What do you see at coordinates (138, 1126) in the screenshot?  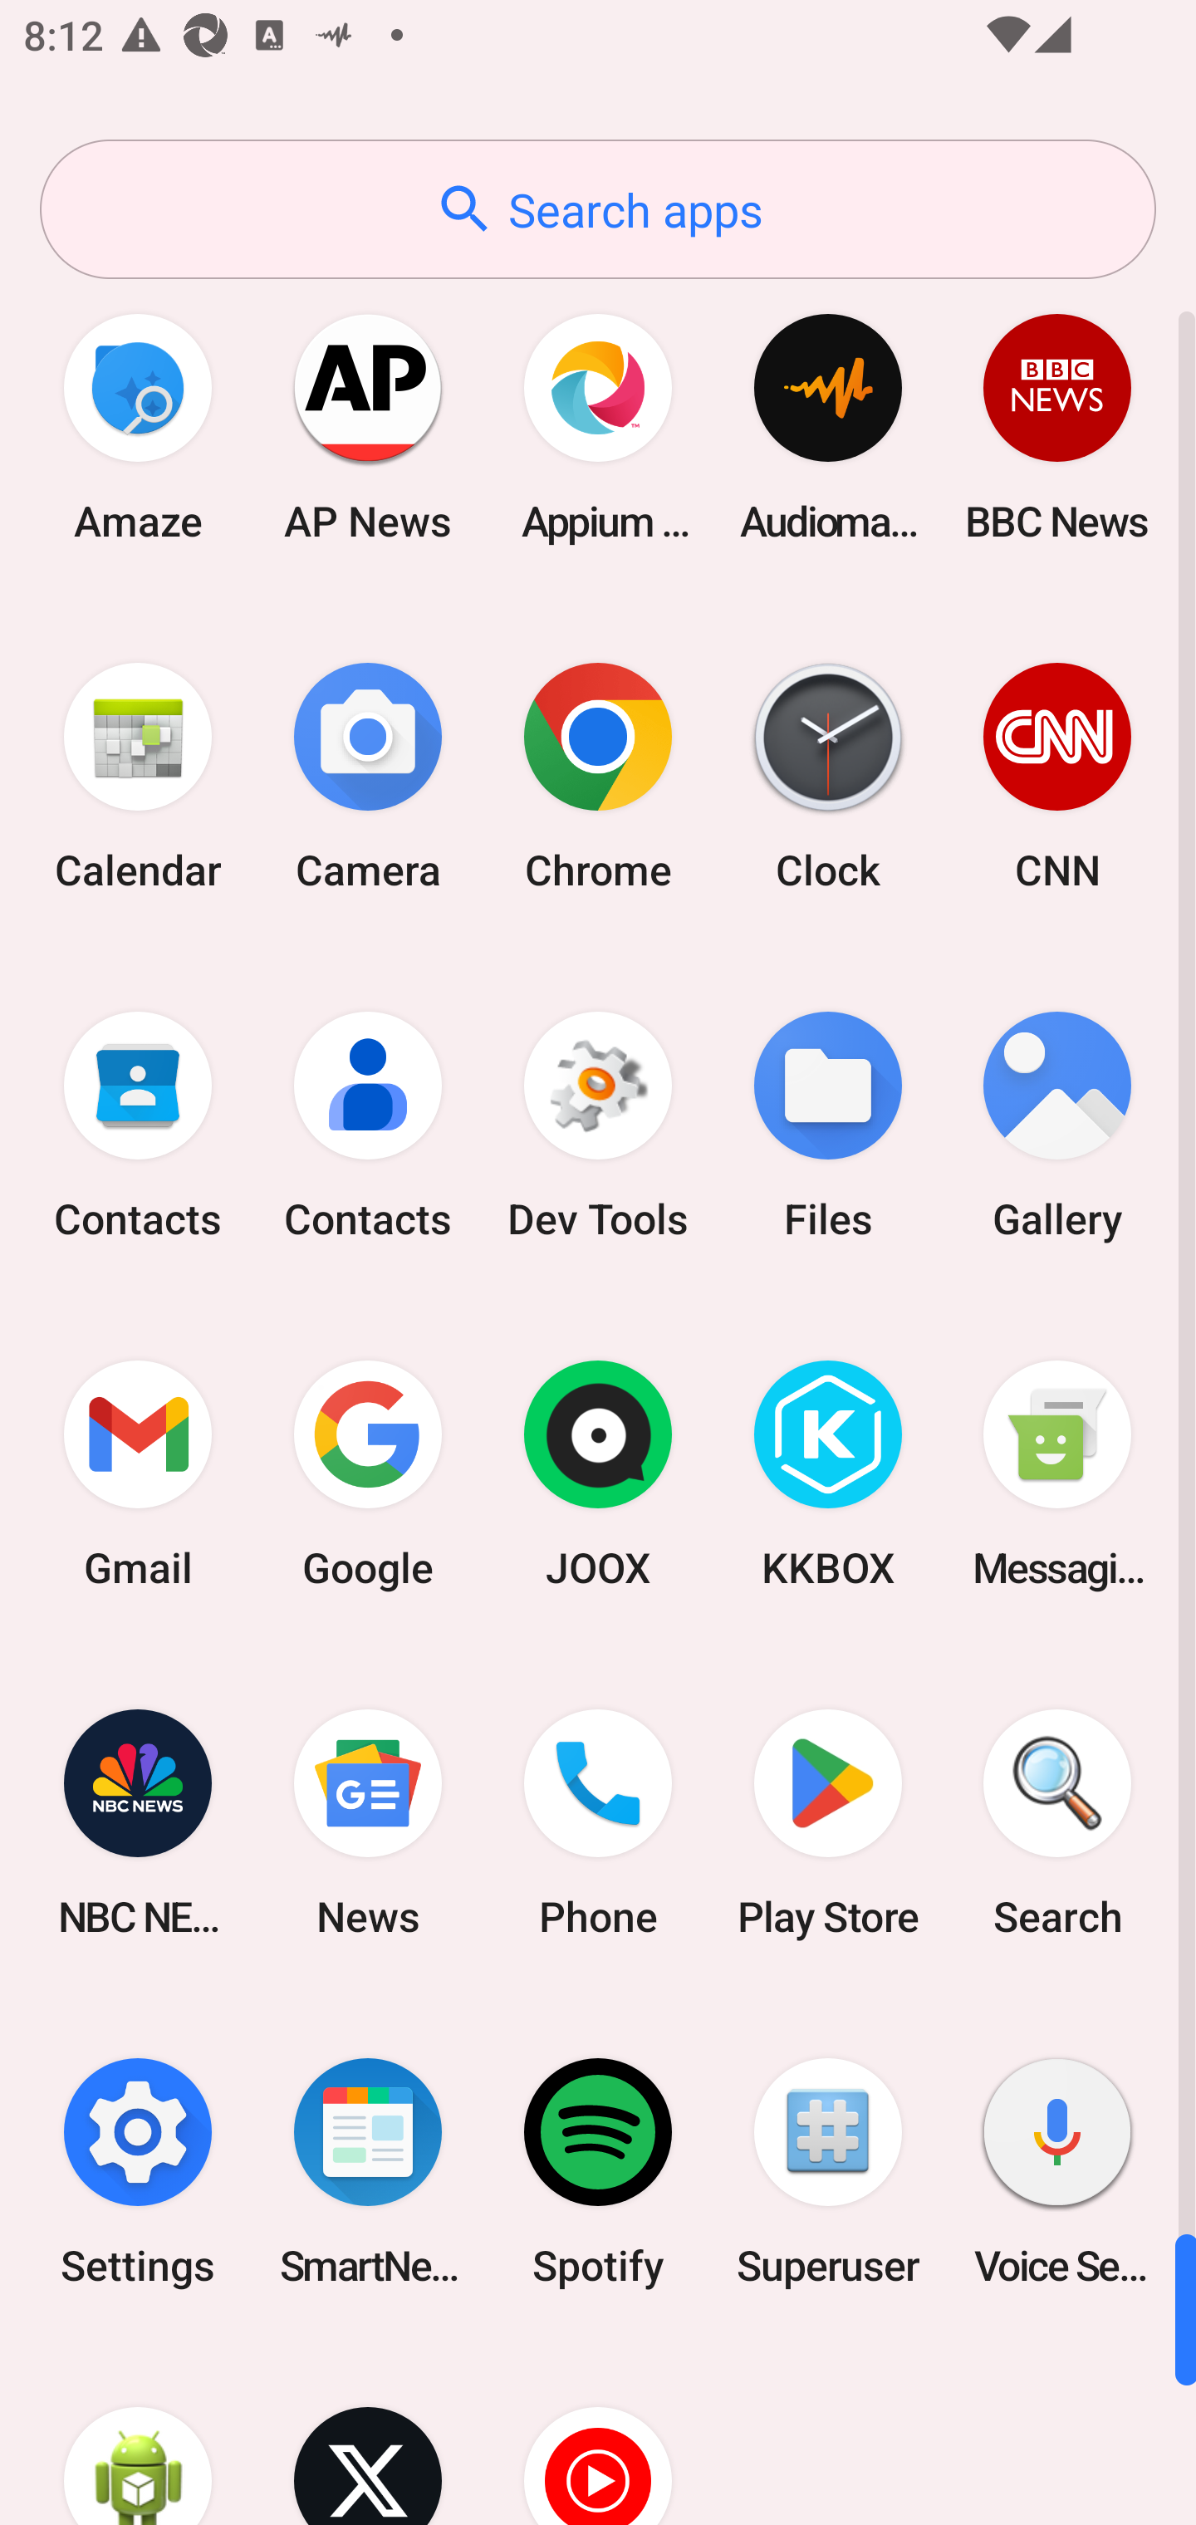 I see `Contacts` at bounding box center [138, 1126].